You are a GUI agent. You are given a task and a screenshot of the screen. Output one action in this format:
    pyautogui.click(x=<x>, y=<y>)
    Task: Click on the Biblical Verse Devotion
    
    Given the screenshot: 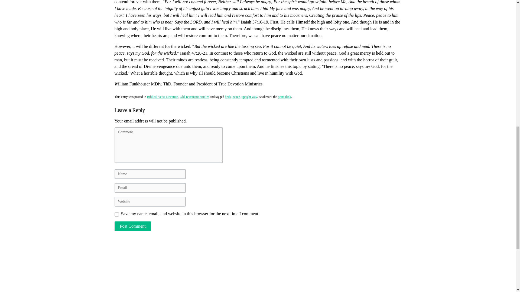 What is the action you would take?
    pyautogui.click(x=162, y=97)
    